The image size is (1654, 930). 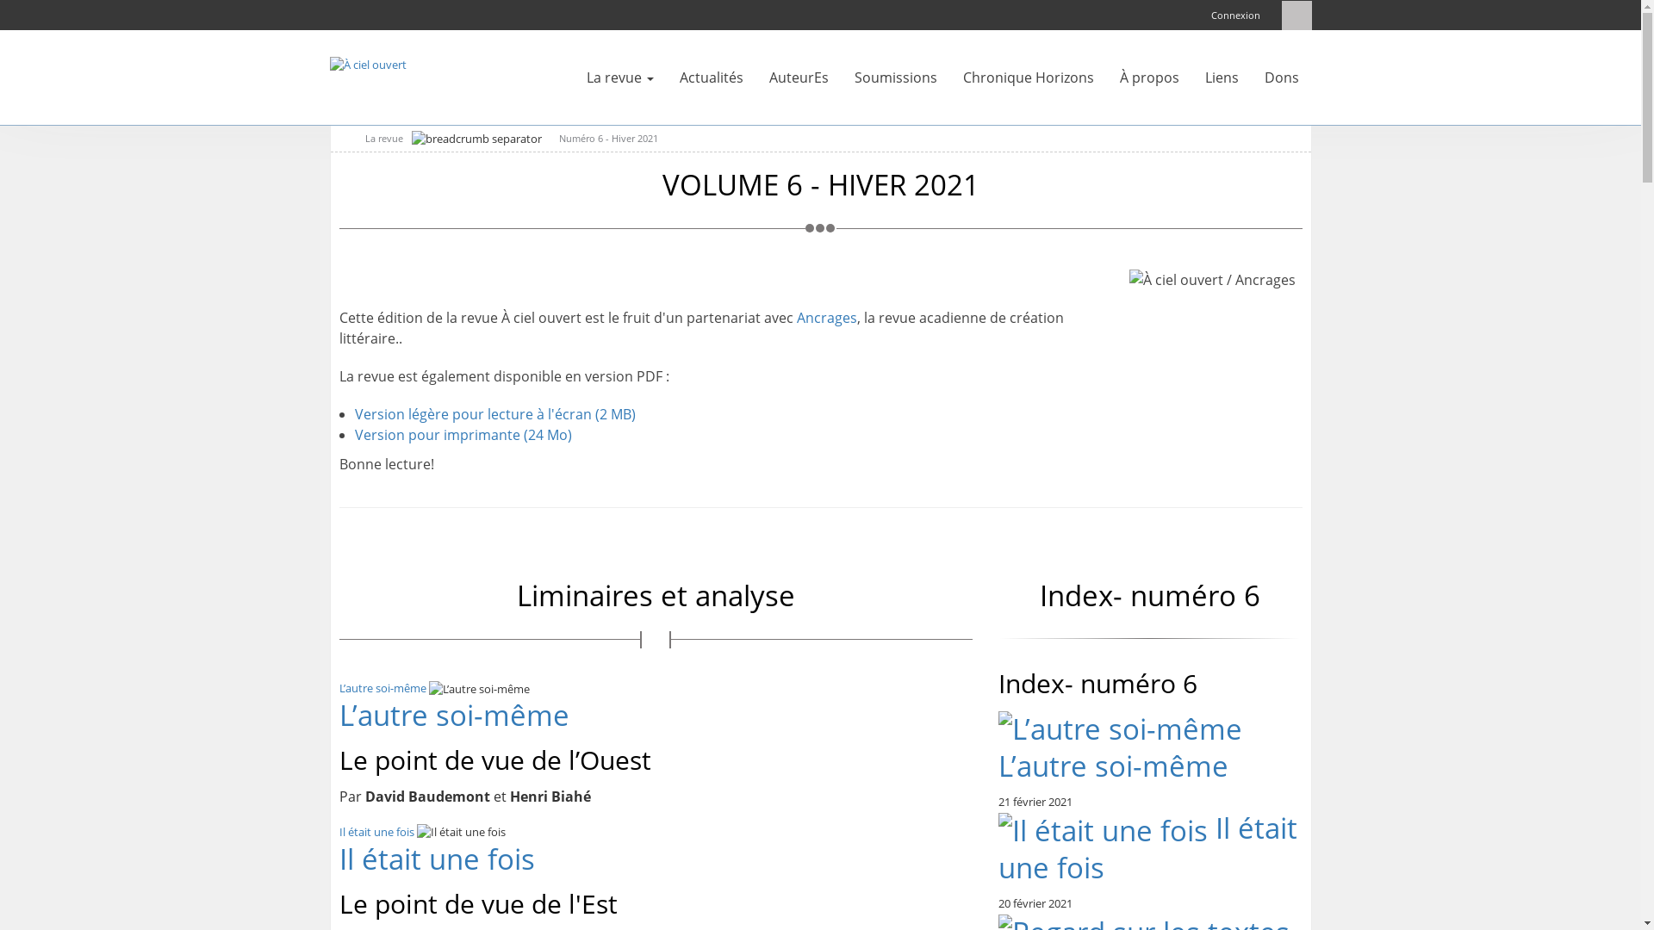 What do you see at coordinates (799, 77) in the screenshot?
I see `AuteurEs` at bounding box center [799, 77].